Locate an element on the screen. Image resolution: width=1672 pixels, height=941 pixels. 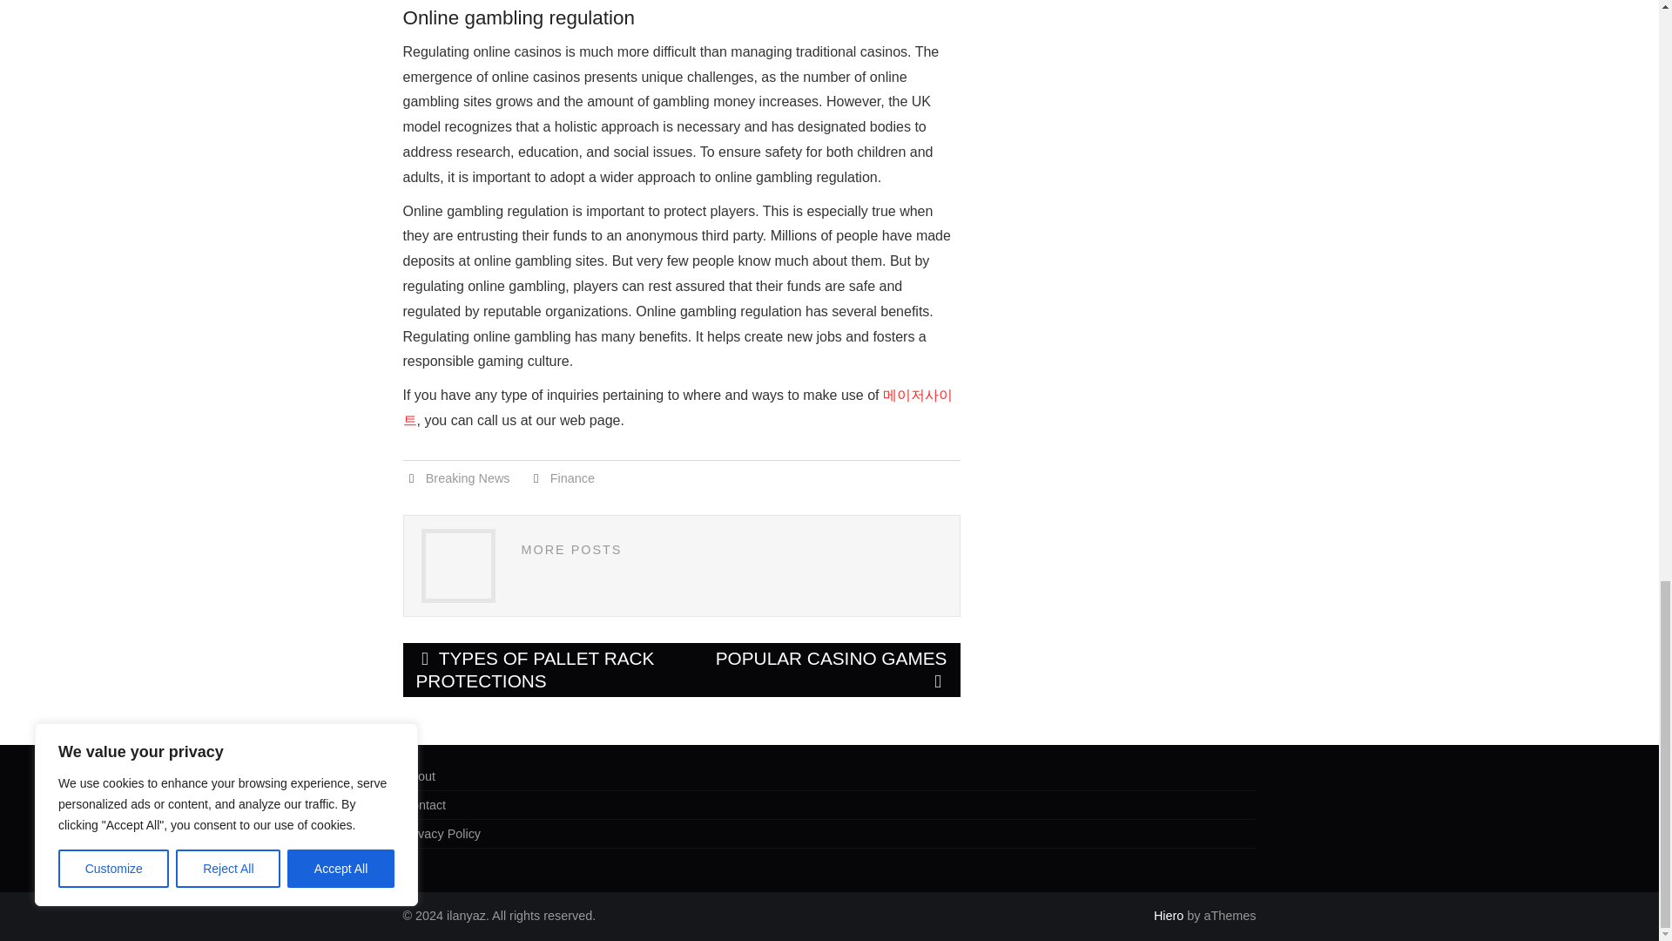
MORE POSTS is located at coordinates (571, 550).